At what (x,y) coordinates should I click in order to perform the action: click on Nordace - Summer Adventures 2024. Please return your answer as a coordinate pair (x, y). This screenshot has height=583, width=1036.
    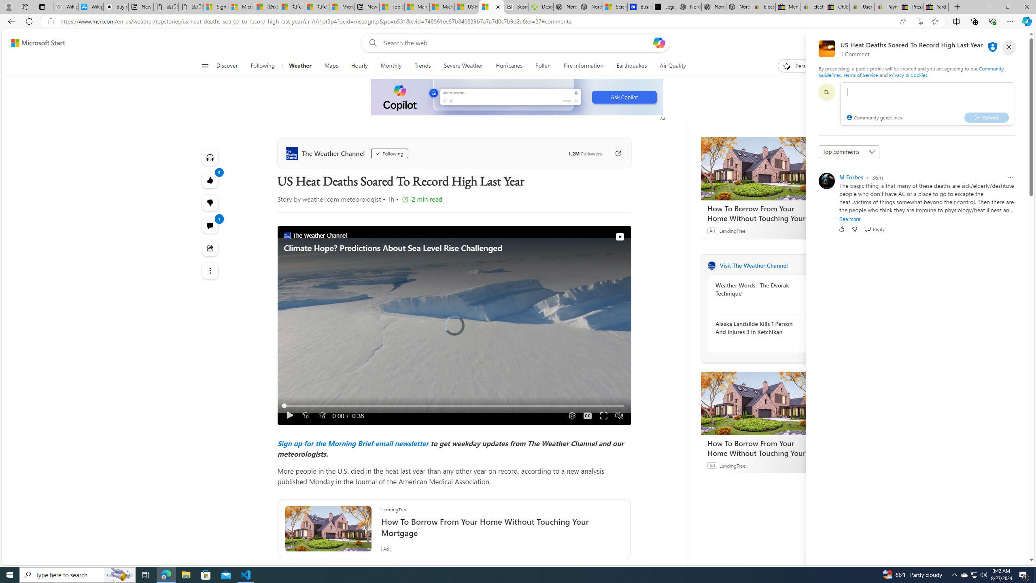
    Looking at the image, I should click on (566, 7).